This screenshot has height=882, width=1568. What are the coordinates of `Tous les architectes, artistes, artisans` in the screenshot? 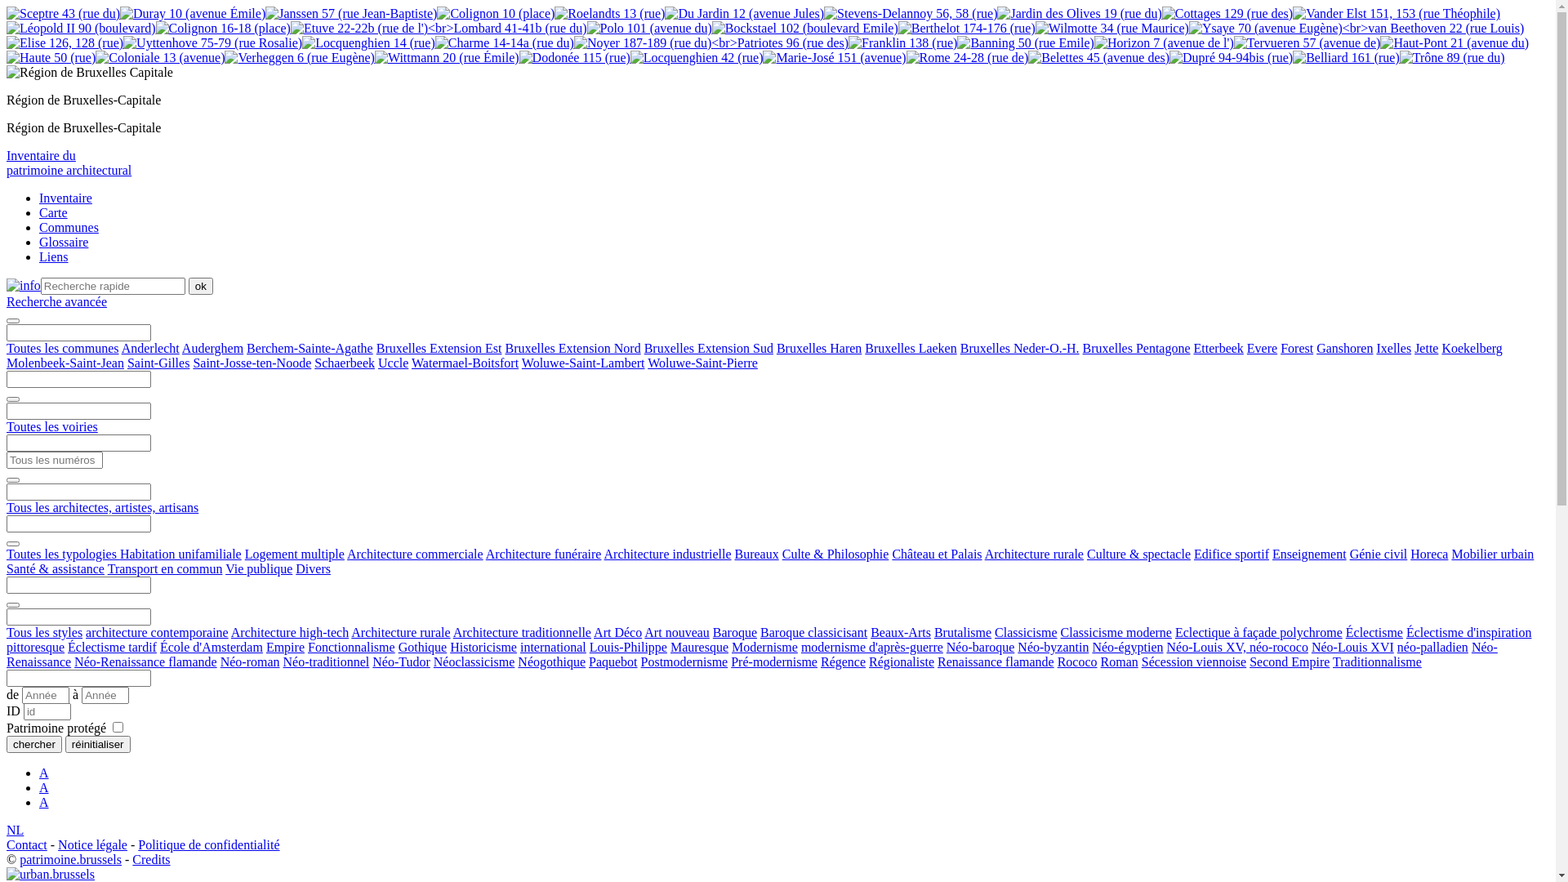 It's located at (103, 507).